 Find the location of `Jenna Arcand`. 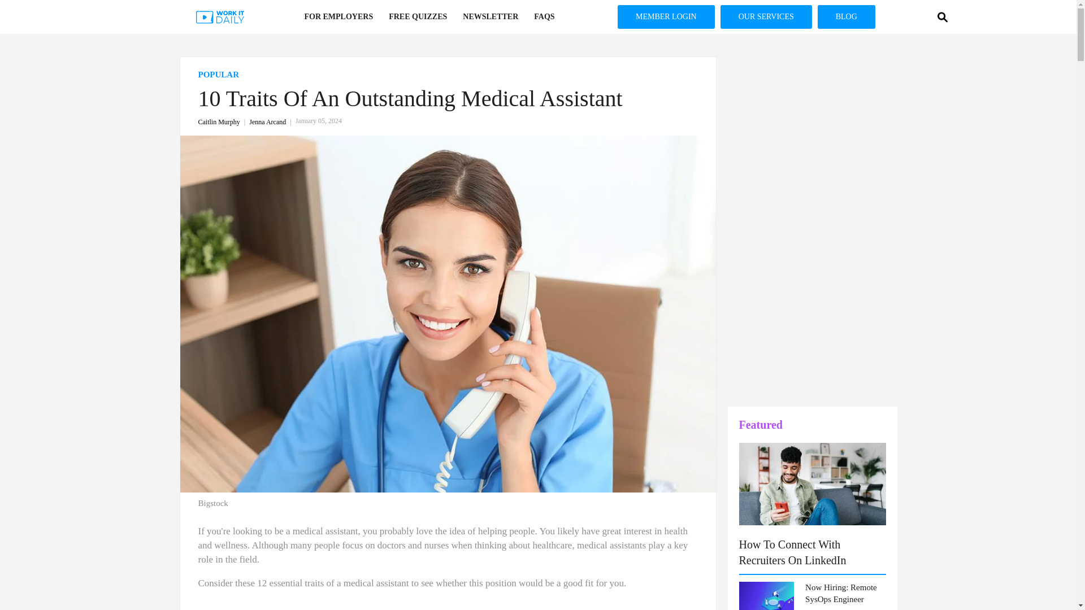

Jenna Arcand is located at coordinates (272, 122).